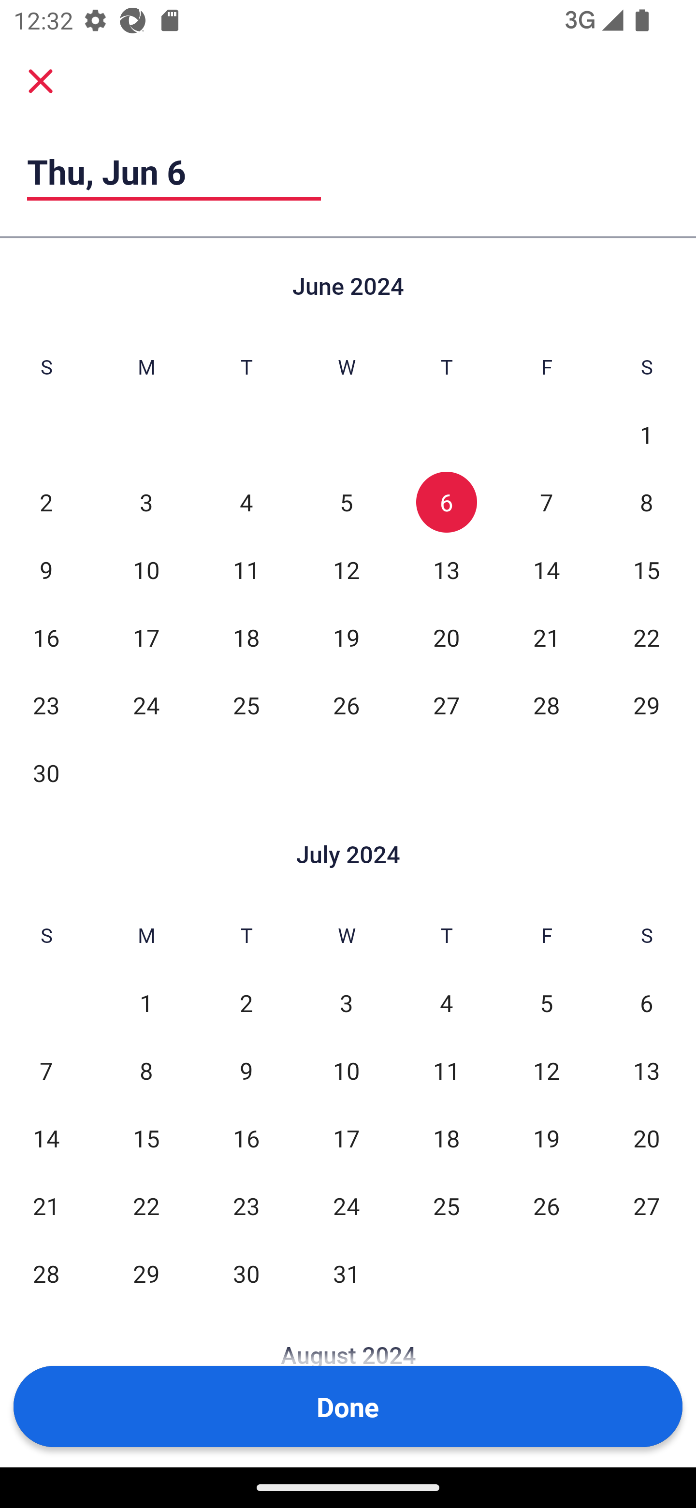 The width and height of the screenshot is (696, 1508). What do you see at coordinates (146, 1138) in the screenshot?
I see `15 Mon, Jul 15, Not Selected` at bounding box center [146, 1138].